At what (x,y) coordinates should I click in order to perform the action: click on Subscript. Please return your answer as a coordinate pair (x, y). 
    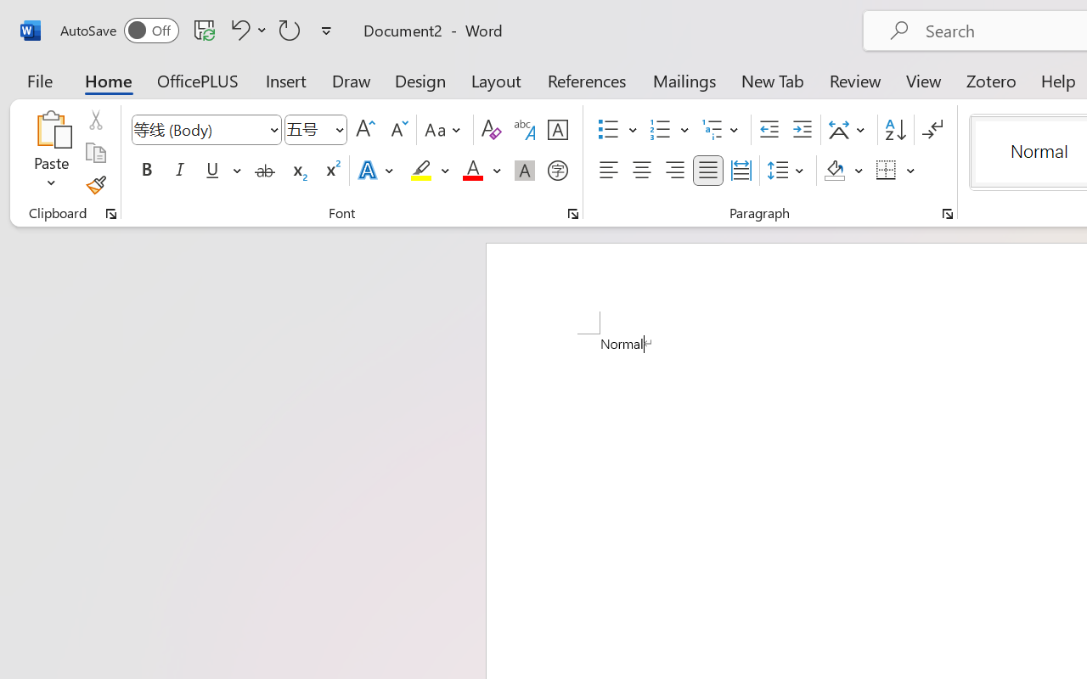
    Looking at the image, I should click on (297, 171).